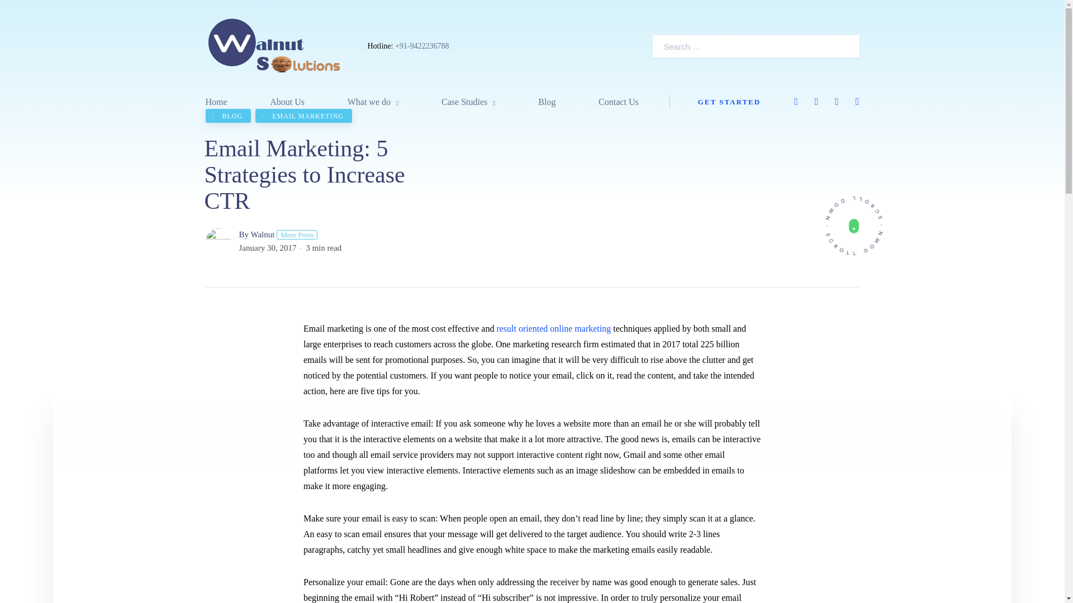 The height and width of the screenshot is (603, 1073). Describe the element at coordinates (468, 102) in the screenshot. I see `Case Studies` at that location.